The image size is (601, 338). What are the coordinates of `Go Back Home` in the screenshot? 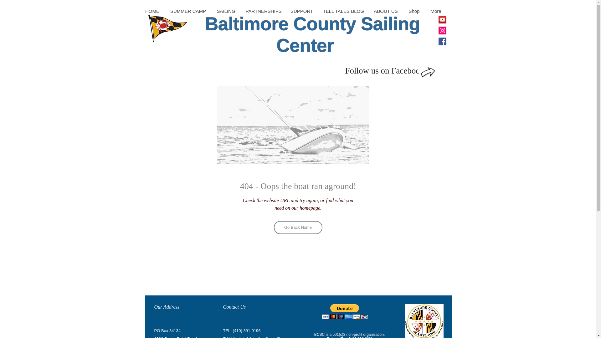 It's located at (298, 228).